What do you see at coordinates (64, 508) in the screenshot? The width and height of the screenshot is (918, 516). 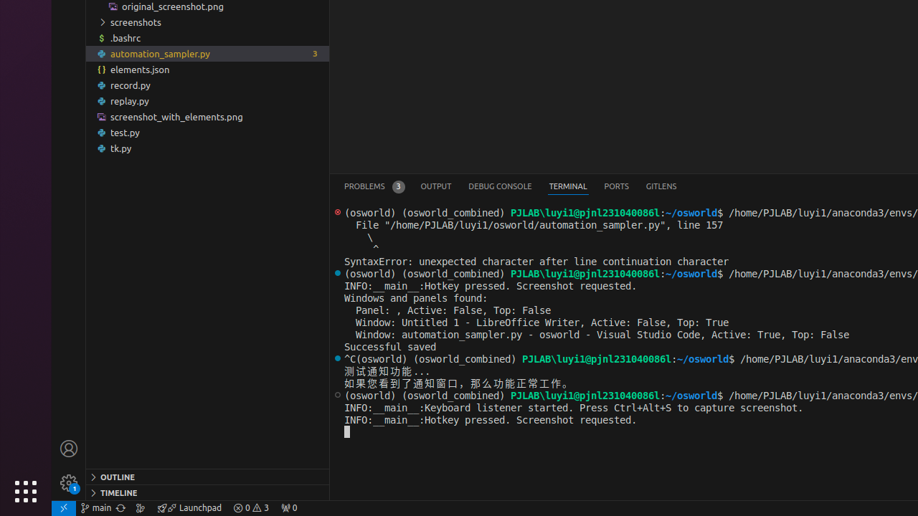 I see `remote` at bounding box center [64, 508].